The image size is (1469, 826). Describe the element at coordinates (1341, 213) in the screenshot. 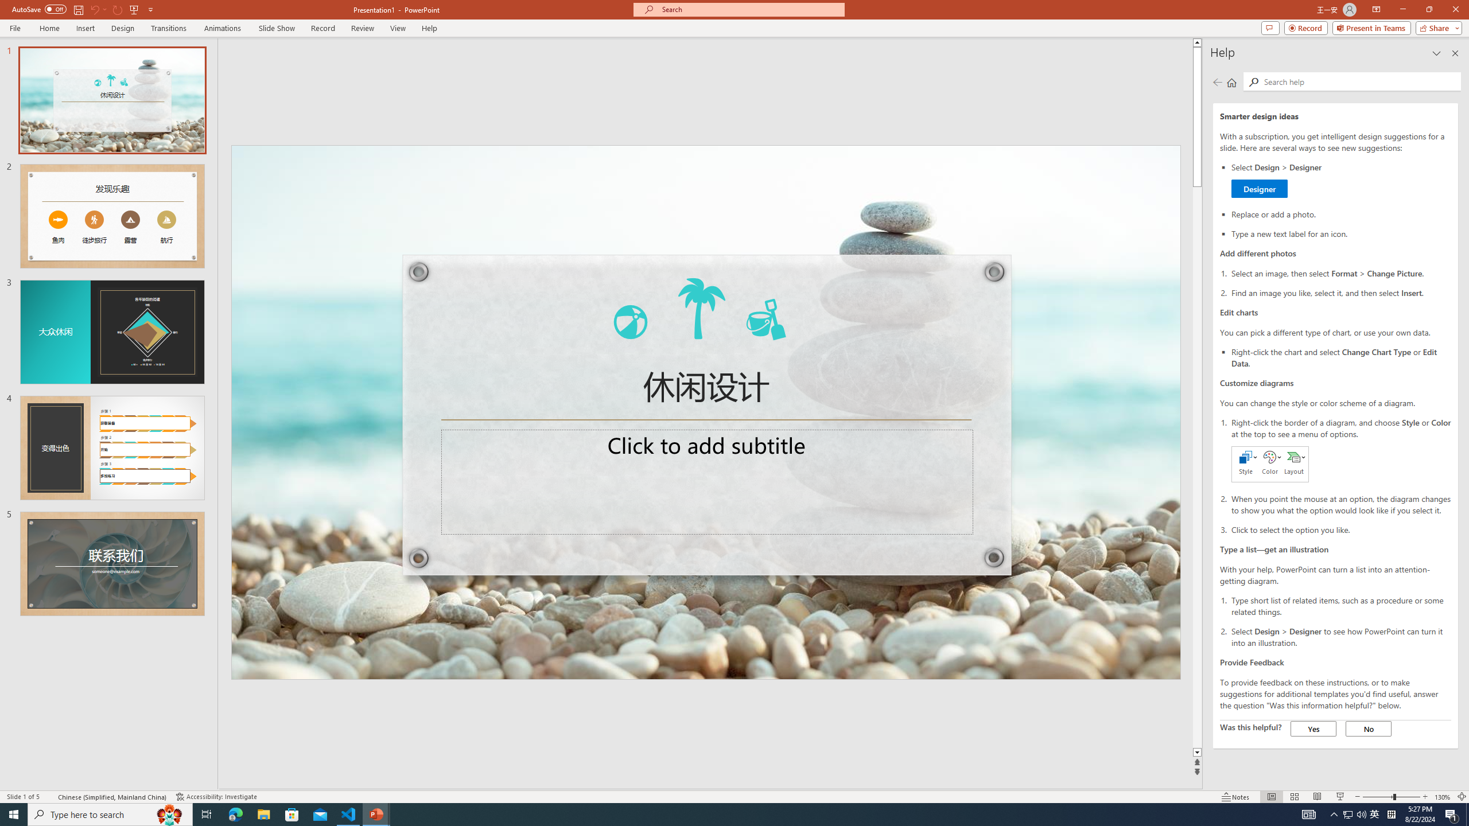

I see `Replace or add a photo.` at that location.